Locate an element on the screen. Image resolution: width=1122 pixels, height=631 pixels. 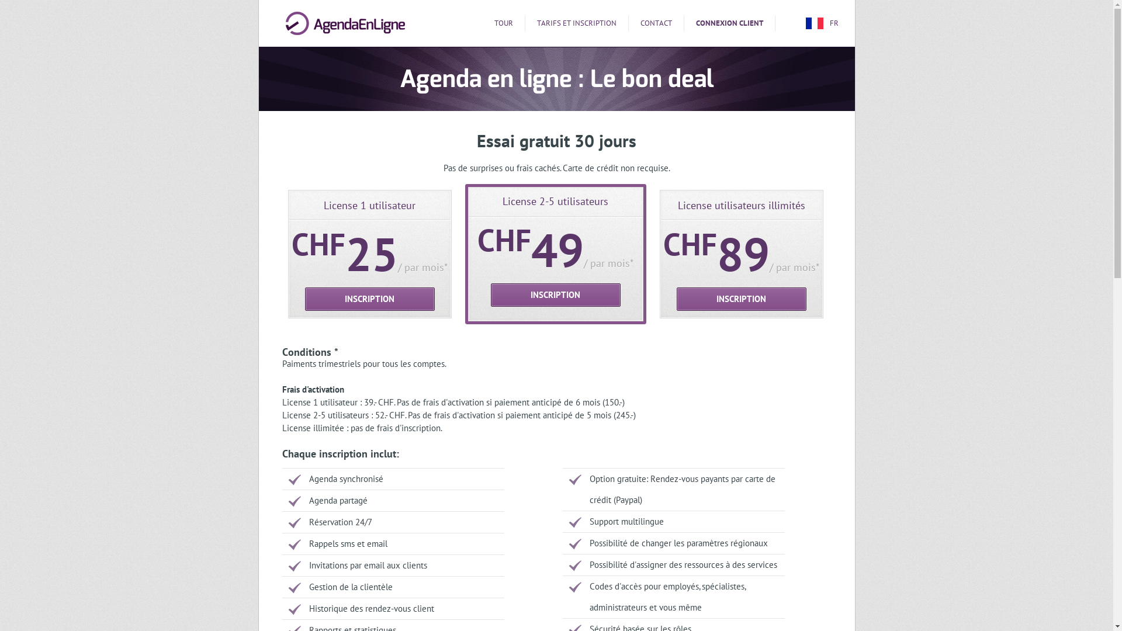
CONTACT is located at coordinates (657, 23).